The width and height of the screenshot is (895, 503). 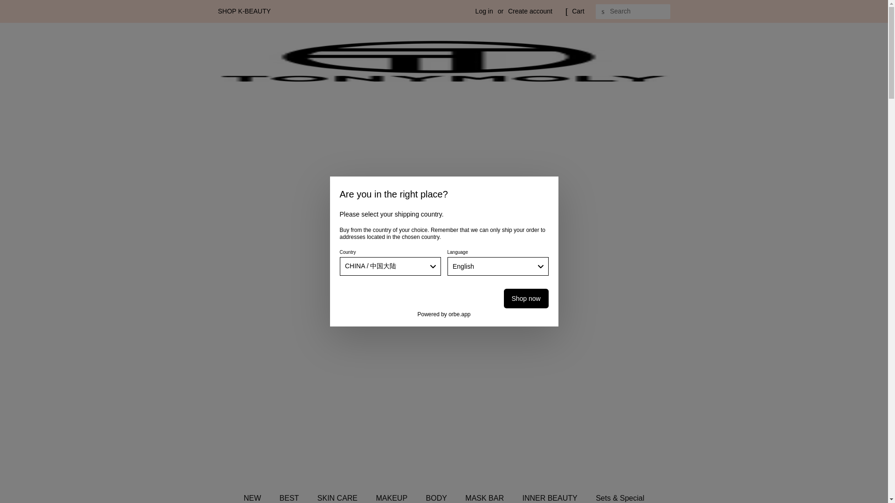 I want to click on BEST, so click(x=291, y=496).